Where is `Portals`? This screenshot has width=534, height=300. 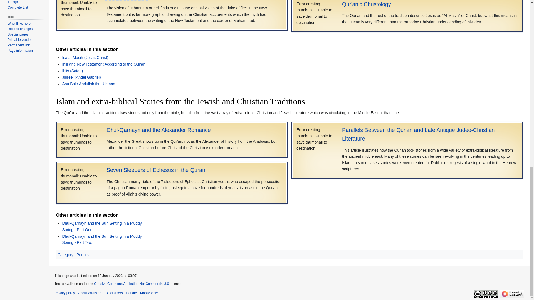 Portals is located at coordinates (82, 254).